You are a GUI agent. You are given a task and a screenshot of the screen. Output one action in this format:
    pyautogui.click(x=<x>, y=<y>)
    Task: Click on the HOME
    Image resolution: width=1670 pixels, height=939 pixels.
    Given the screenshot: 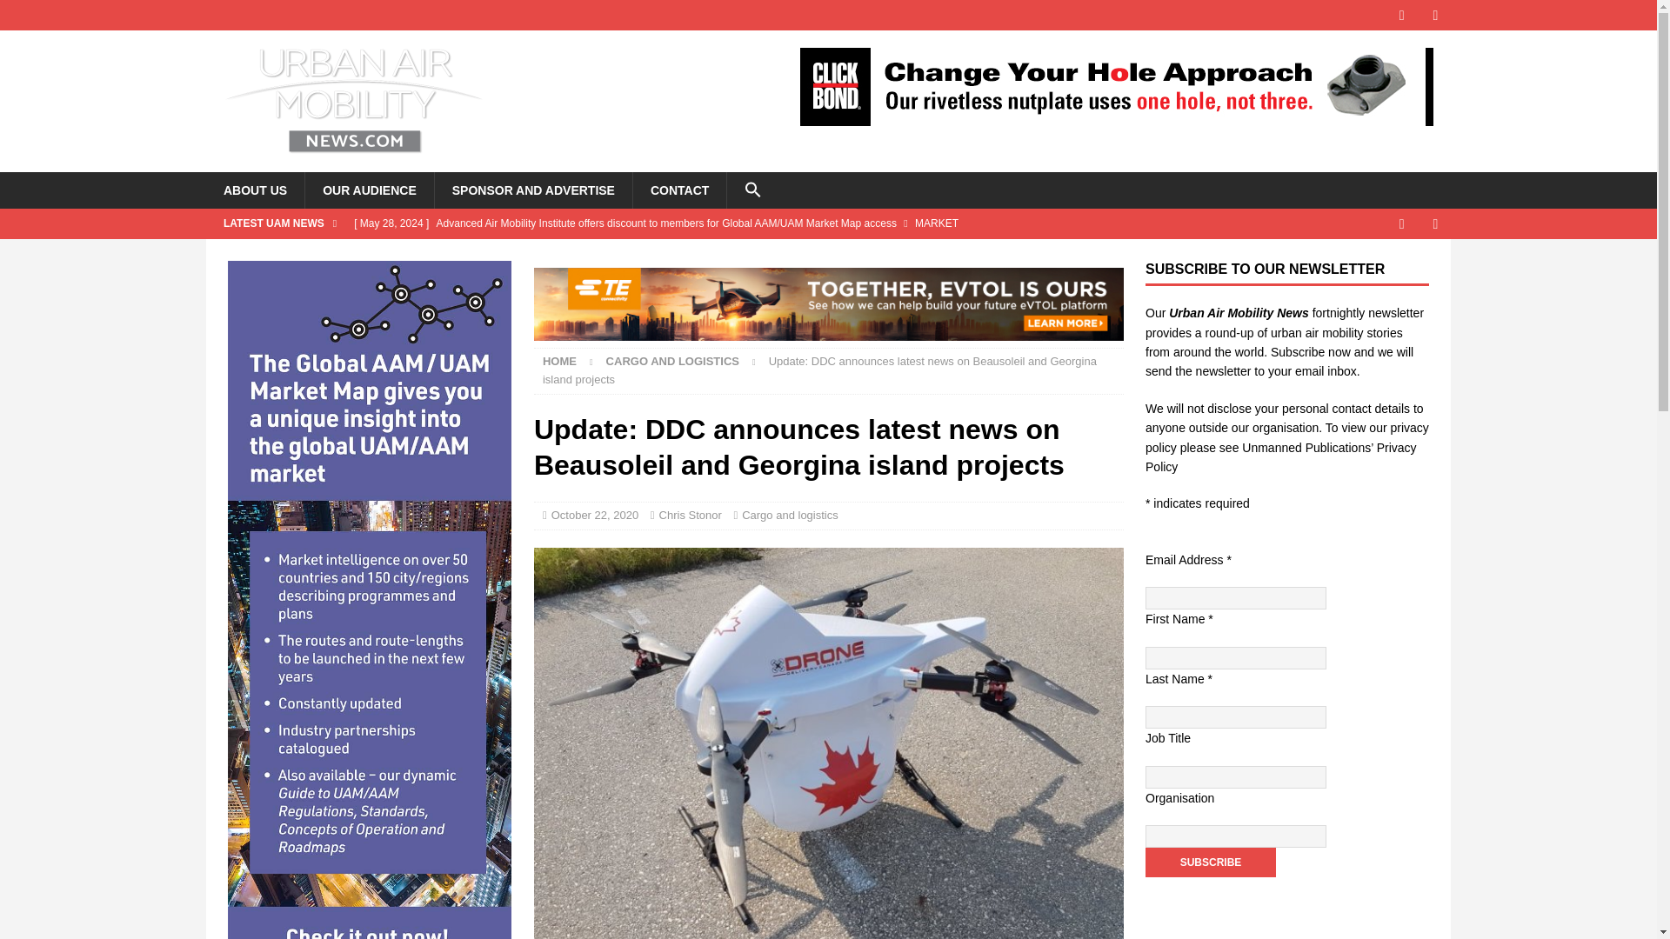 What is the action you would take?
    pyautogui.click(x=559, y=362)
    